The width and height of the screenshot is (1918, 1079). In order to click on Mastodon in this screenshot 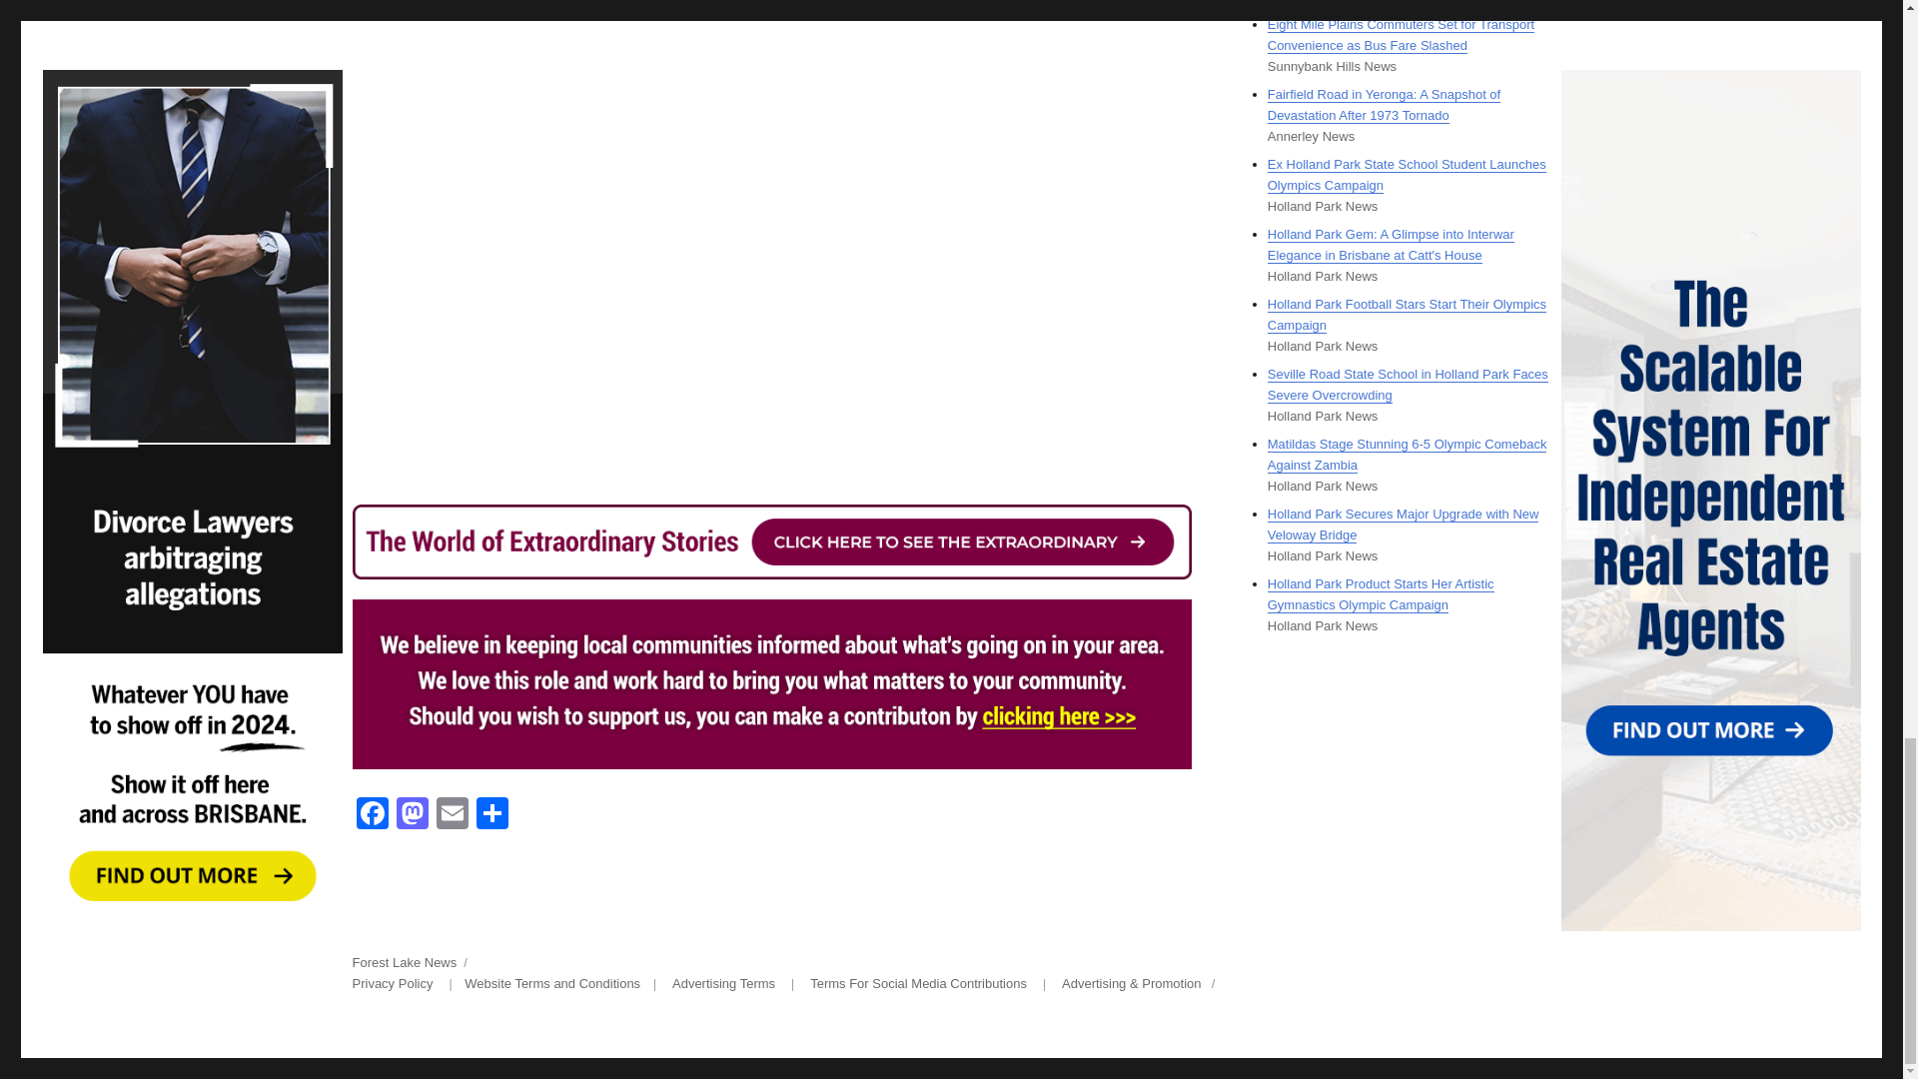, I will do `click(412, 815)`.